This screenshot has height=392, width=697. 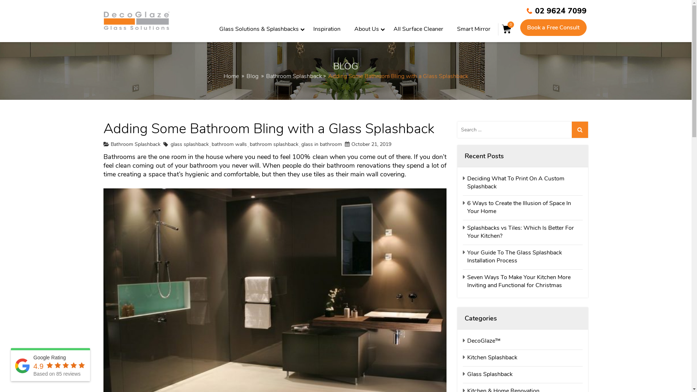 I want to click on Blog, so click(x=252, y=76).